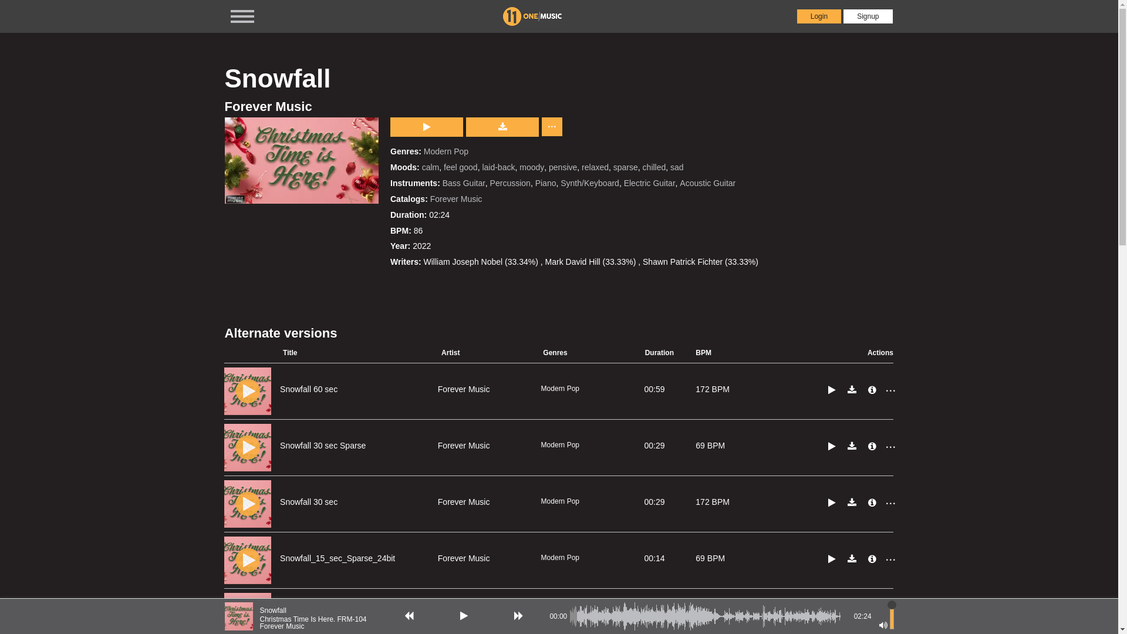 The width and height of the screenshot is (1127, 634). I want to click on Play Snowfall 60 Sec, so click(832, 390).